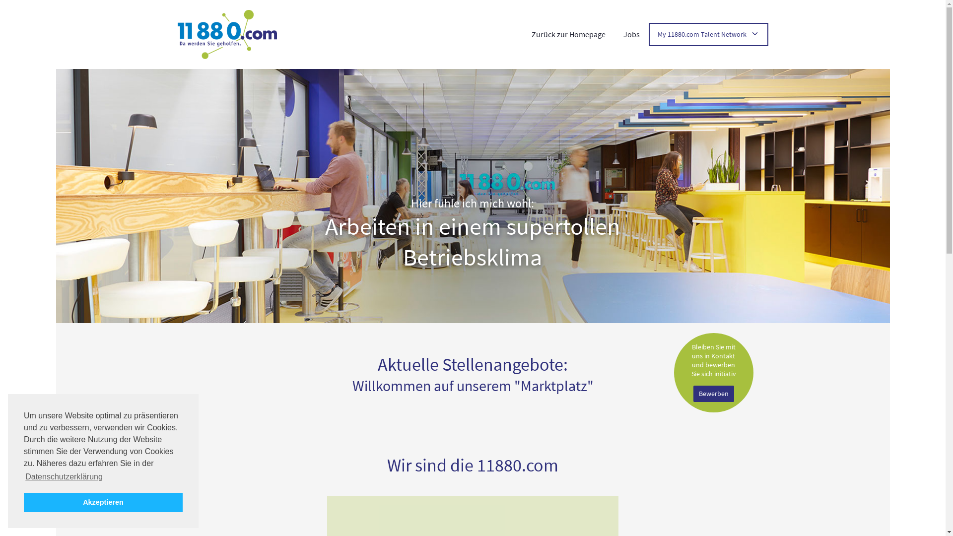 The height and width of the screenshot is (536, 953). I want to click on Jobs, so click(631, 34).